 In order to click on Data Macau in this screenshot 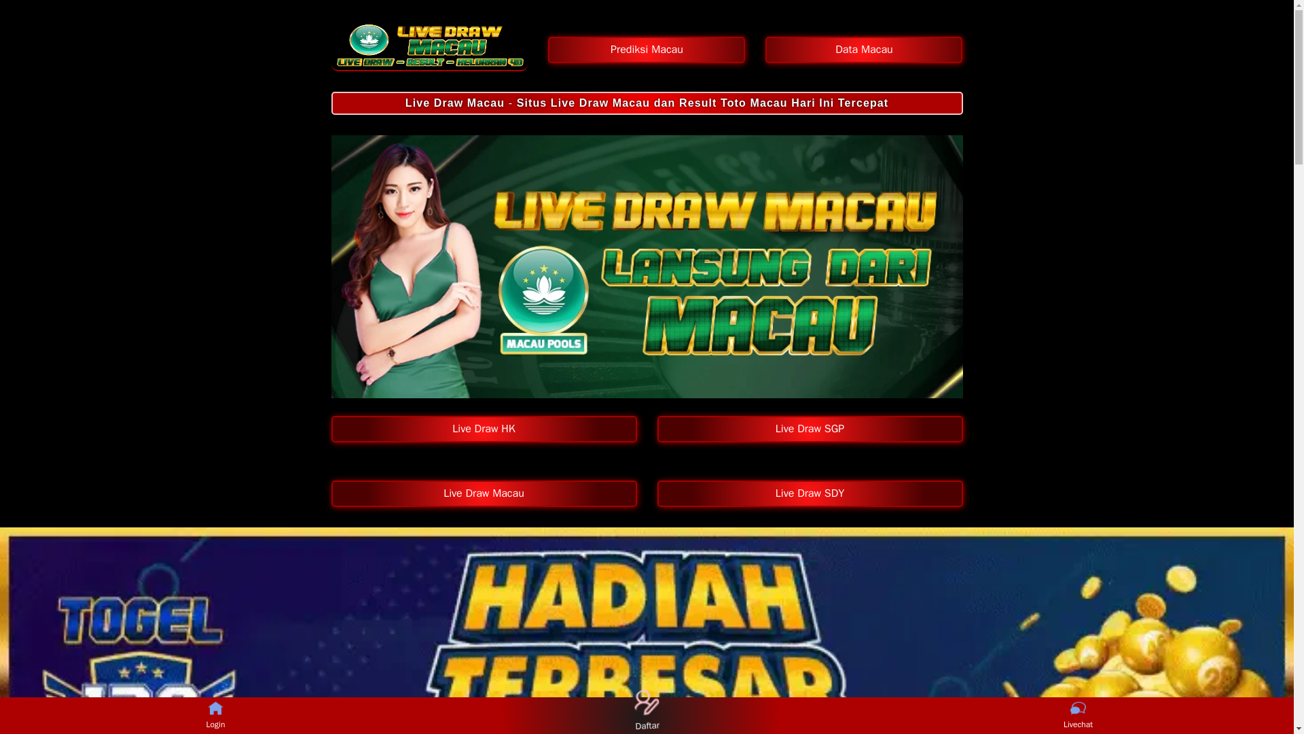, I will do `click(864, 50)`.